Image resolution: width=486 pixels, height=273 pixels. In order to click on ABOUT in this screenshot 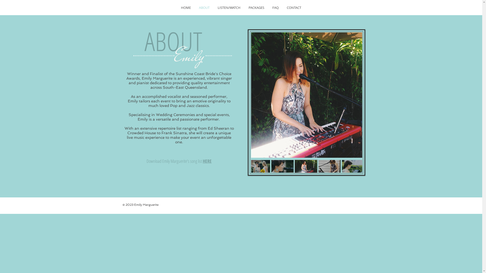, I will do `click(204, 8)`.